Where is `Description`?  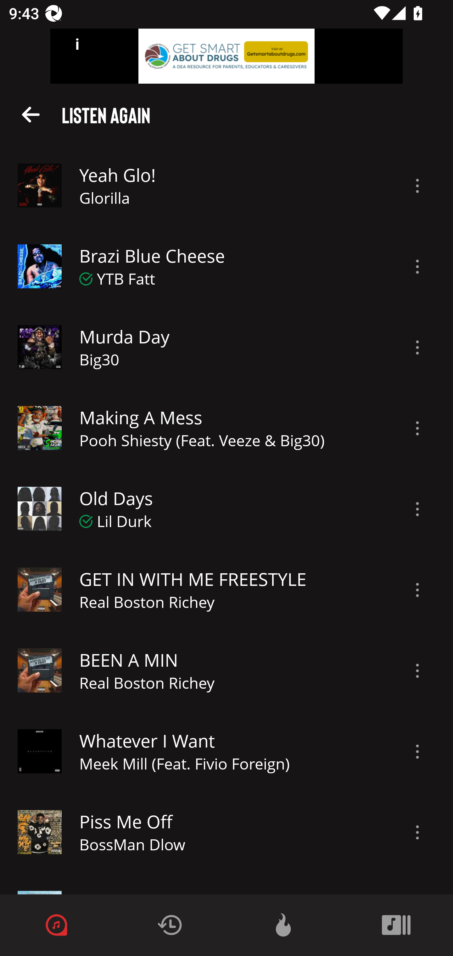 Description is located at coordinates (417, 752).